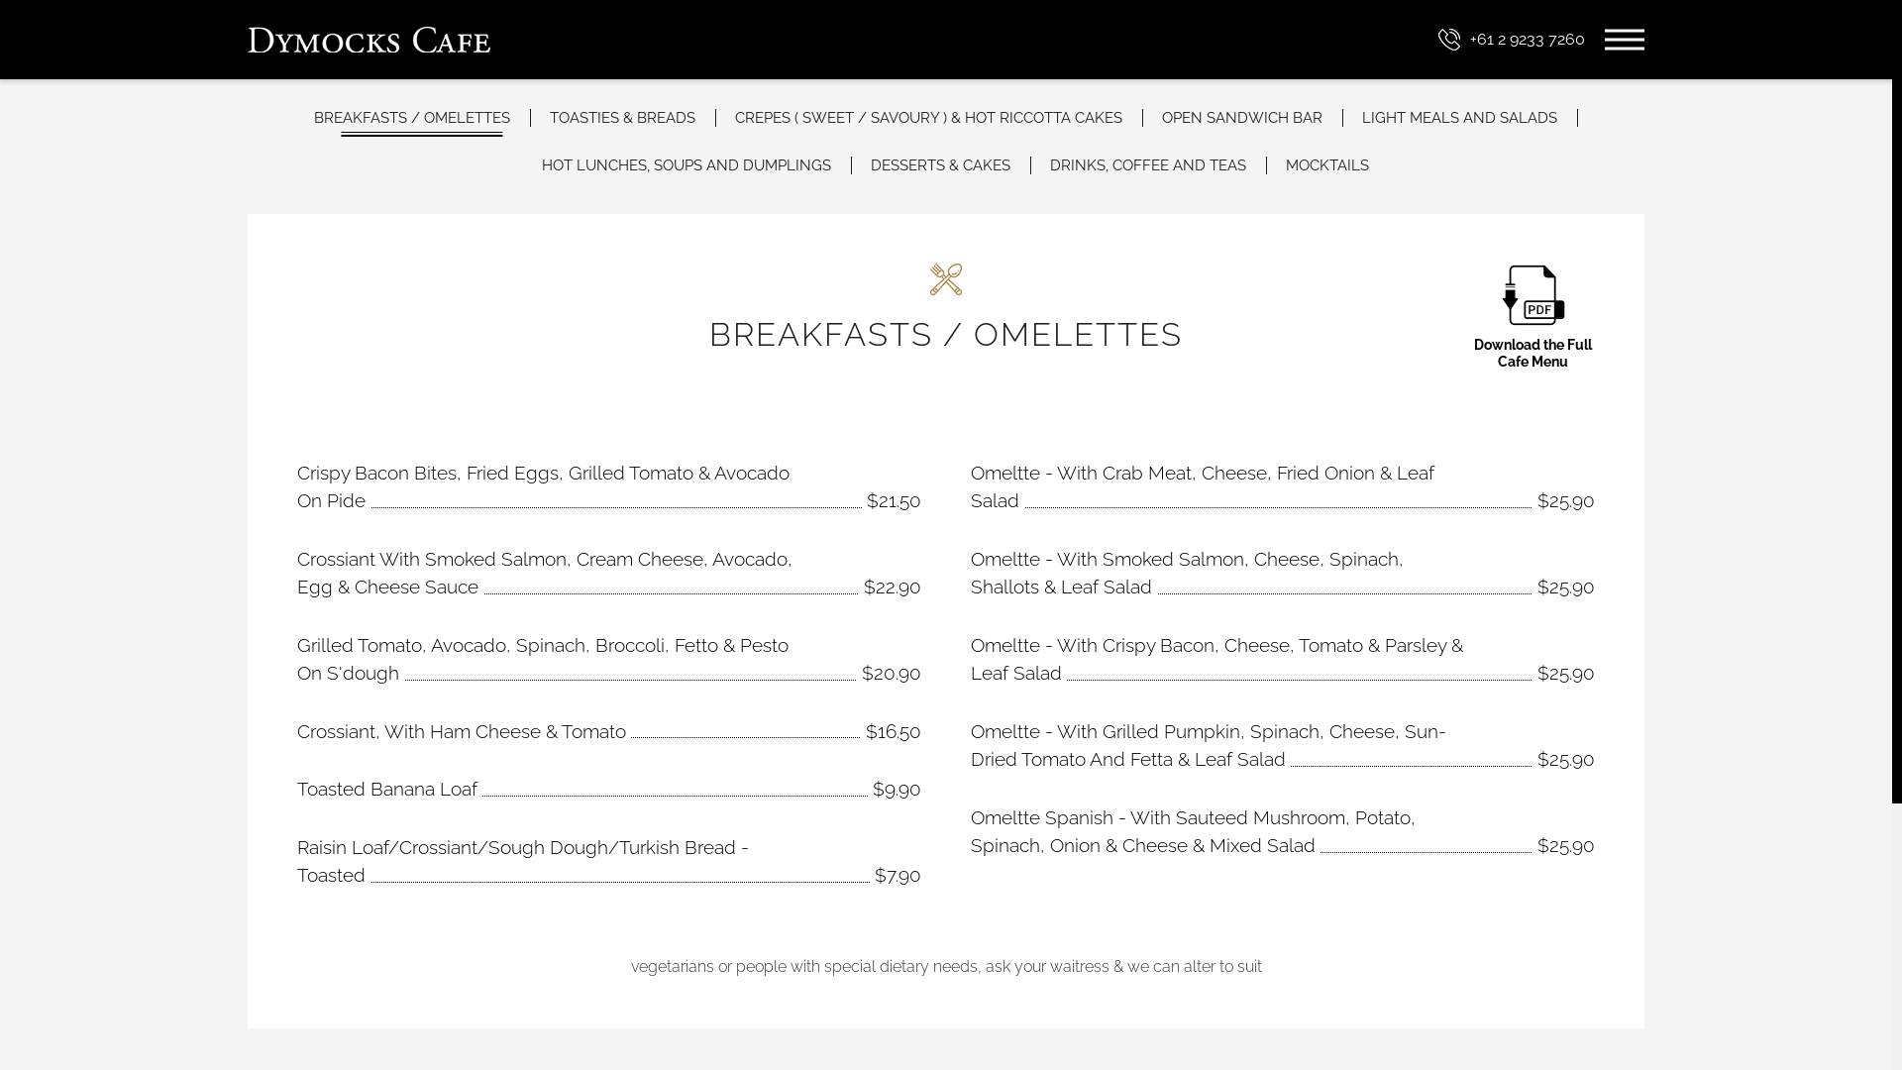 Image resolution: width=1902 pixels, height=1070 pixels. Describe the element at coordinates (687, 165) in the screenshot. I see `HOT LUNCHES, SOUPS AND DUMPLINGS` at that location.